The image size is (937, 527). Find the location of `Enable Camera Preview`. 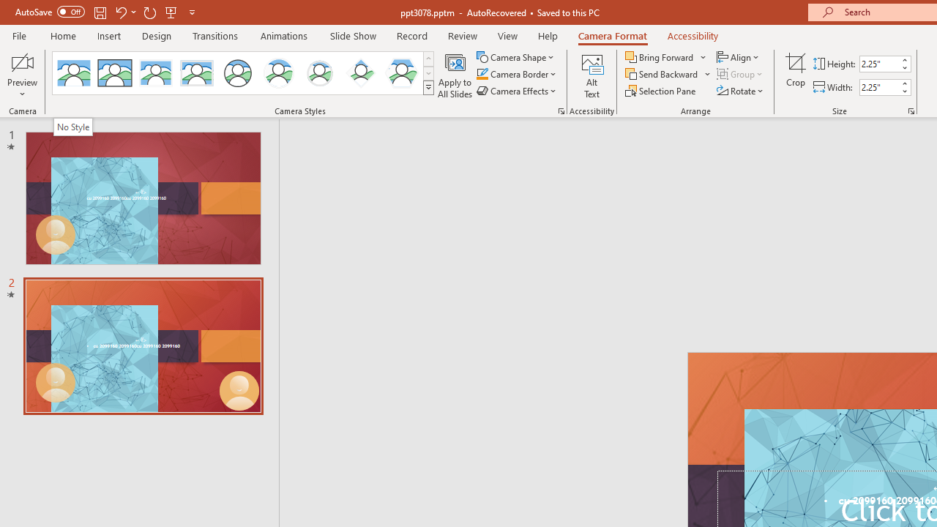

Enable Camera Preview is located at coordinates (22, 61).